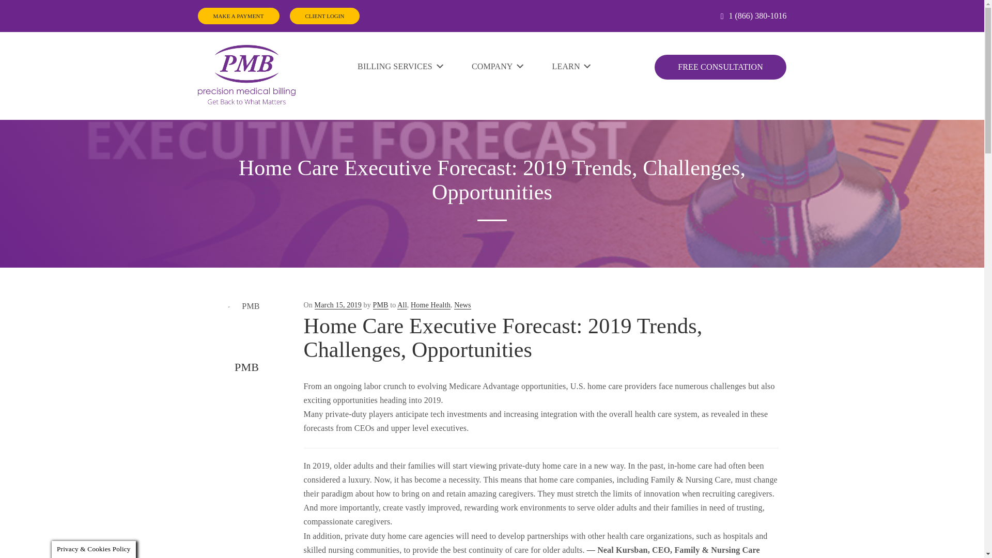  Describe the element at coordinates (498, 66) in the screenshot. I see `COMPANY` at that location.